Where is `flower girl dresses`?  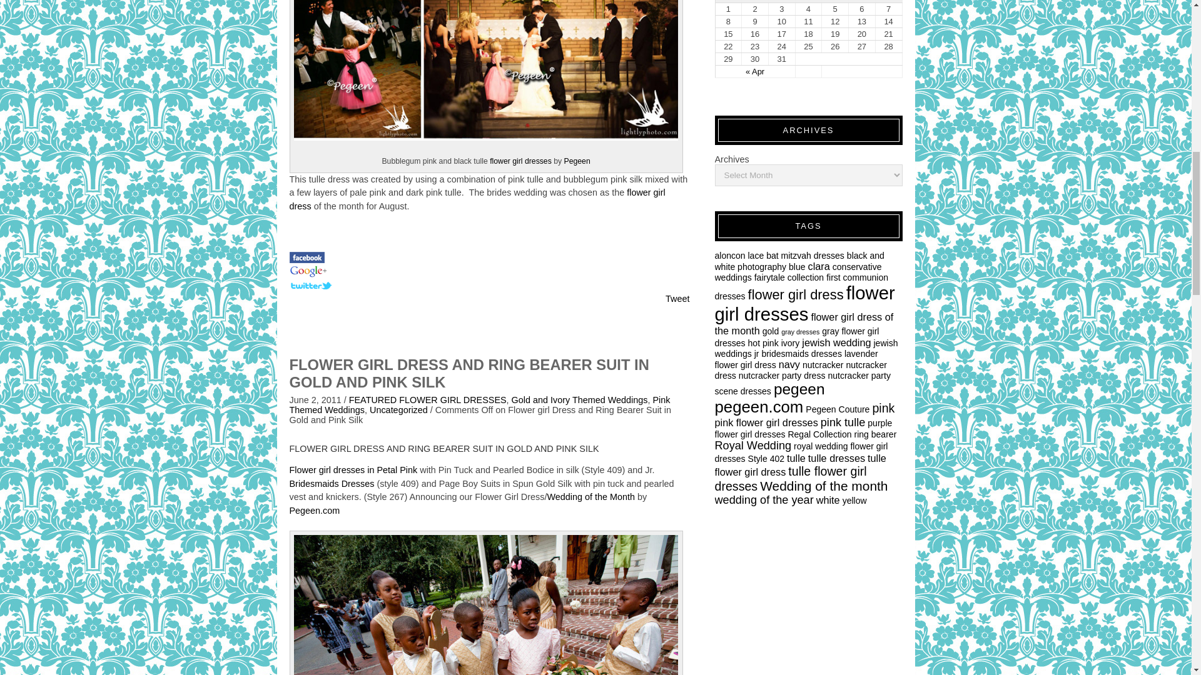 flower girl dresses is located at coordinates (520, 161).